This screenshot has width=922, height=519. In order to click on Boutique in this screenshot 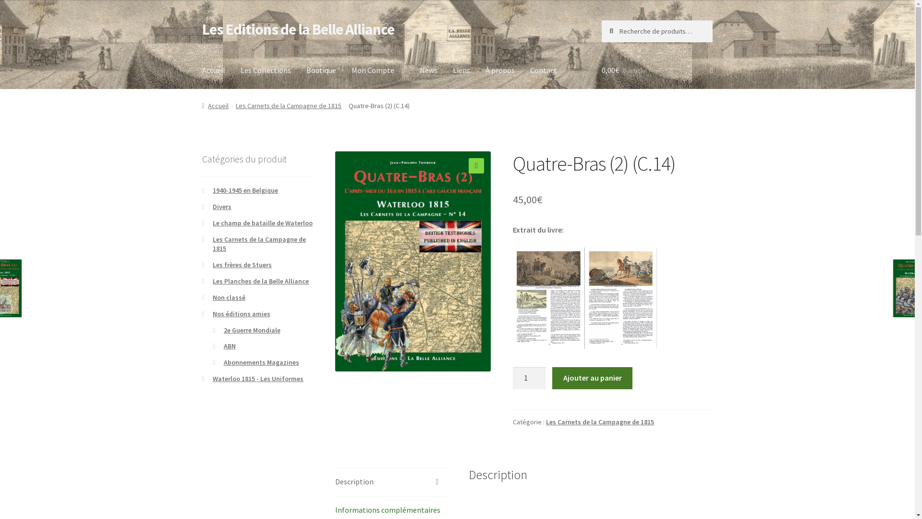, I will do `click(321, 71)`.